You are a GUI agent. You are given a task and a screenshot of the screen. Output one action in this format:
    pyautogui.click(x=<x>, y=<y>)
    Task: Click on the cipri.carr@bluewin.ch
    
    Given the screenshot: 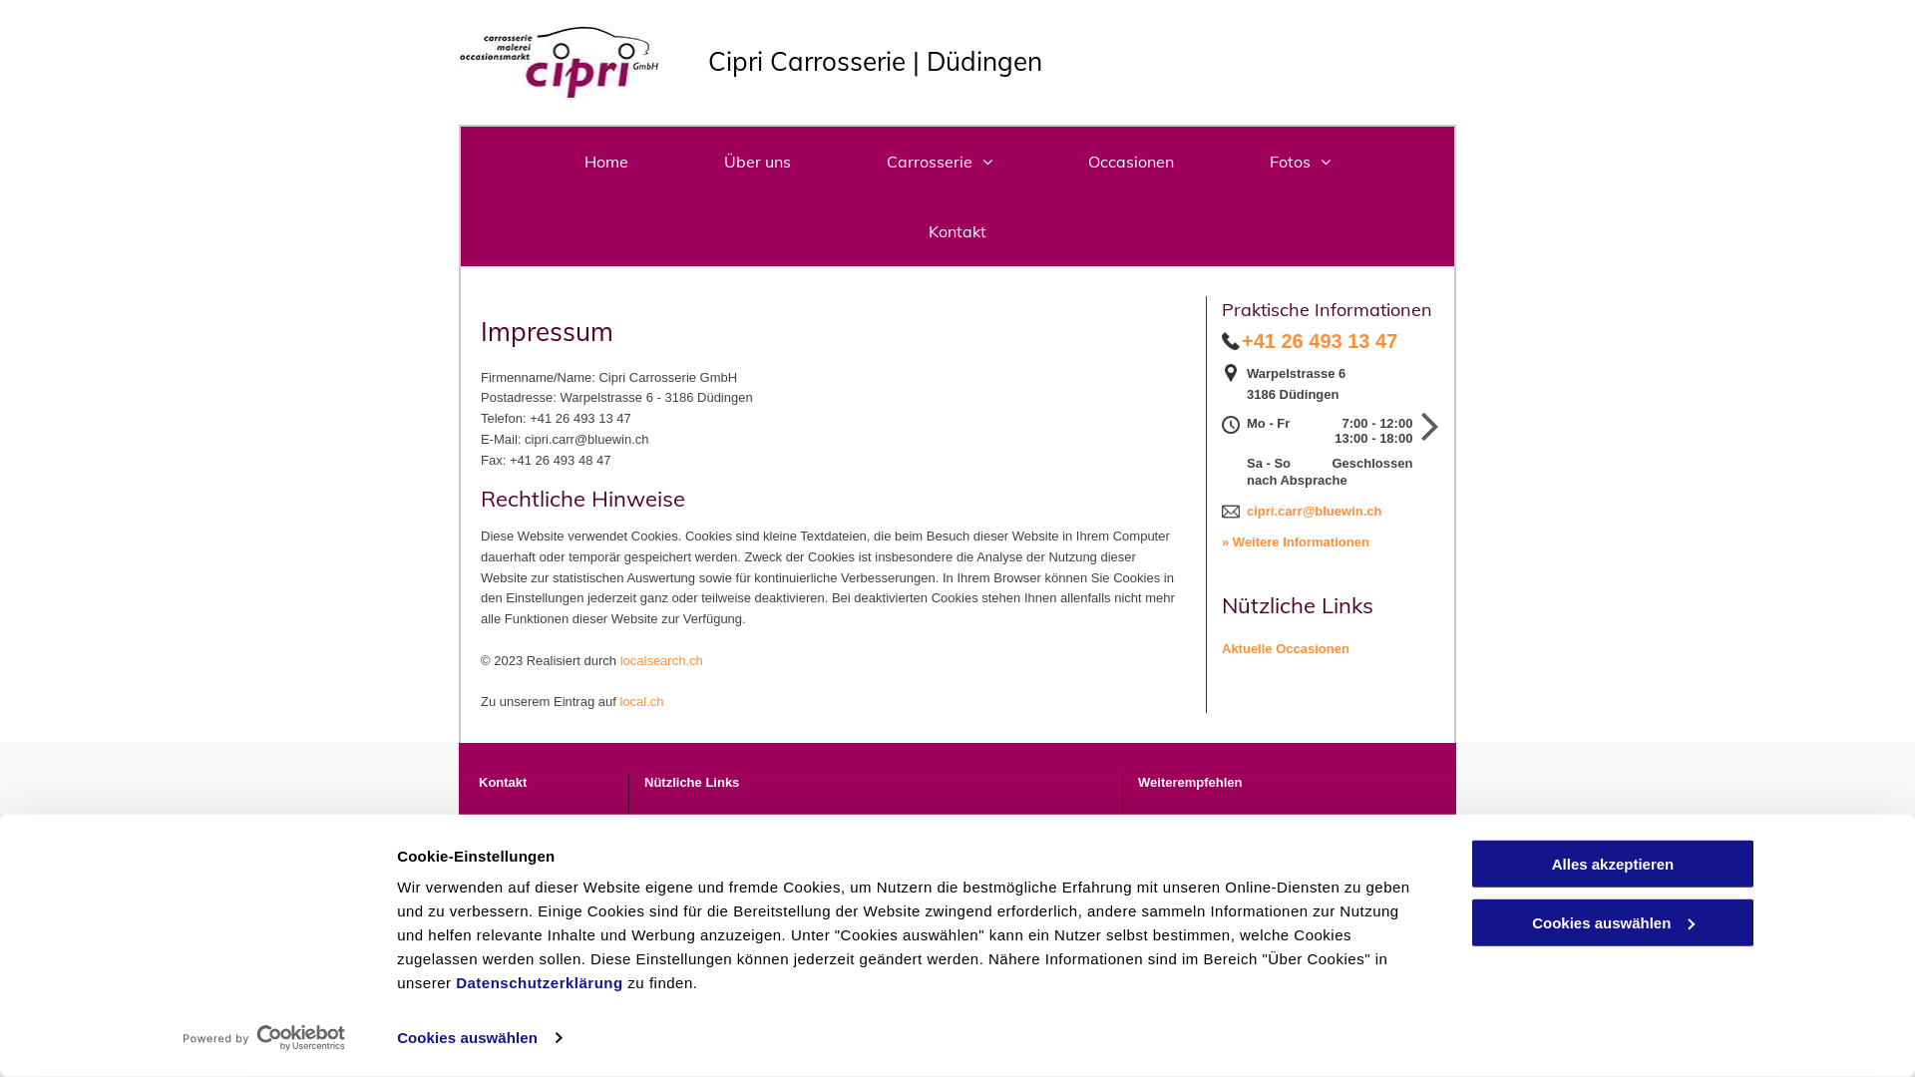 What is the action you would take?
    pyautogui.click(x=1315, y=511)
    